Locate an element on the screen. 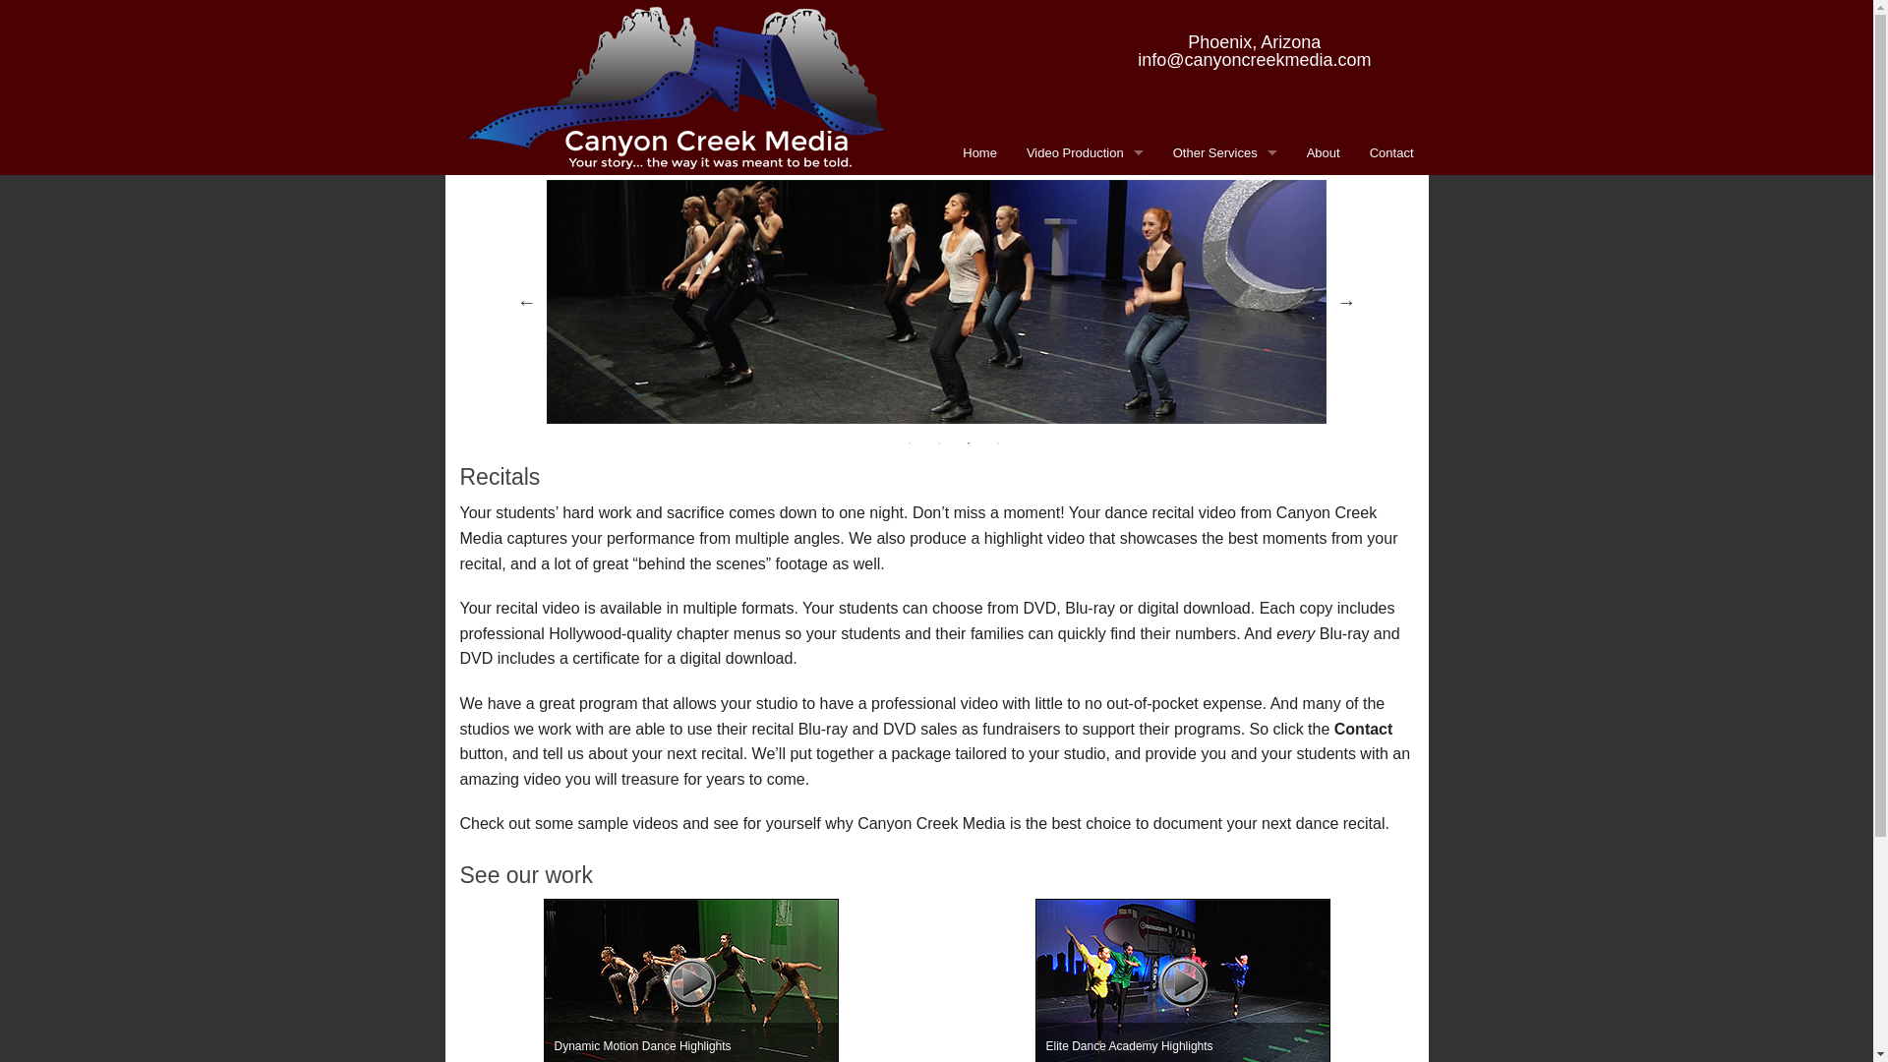  1 is located at coordinates (910, 442).